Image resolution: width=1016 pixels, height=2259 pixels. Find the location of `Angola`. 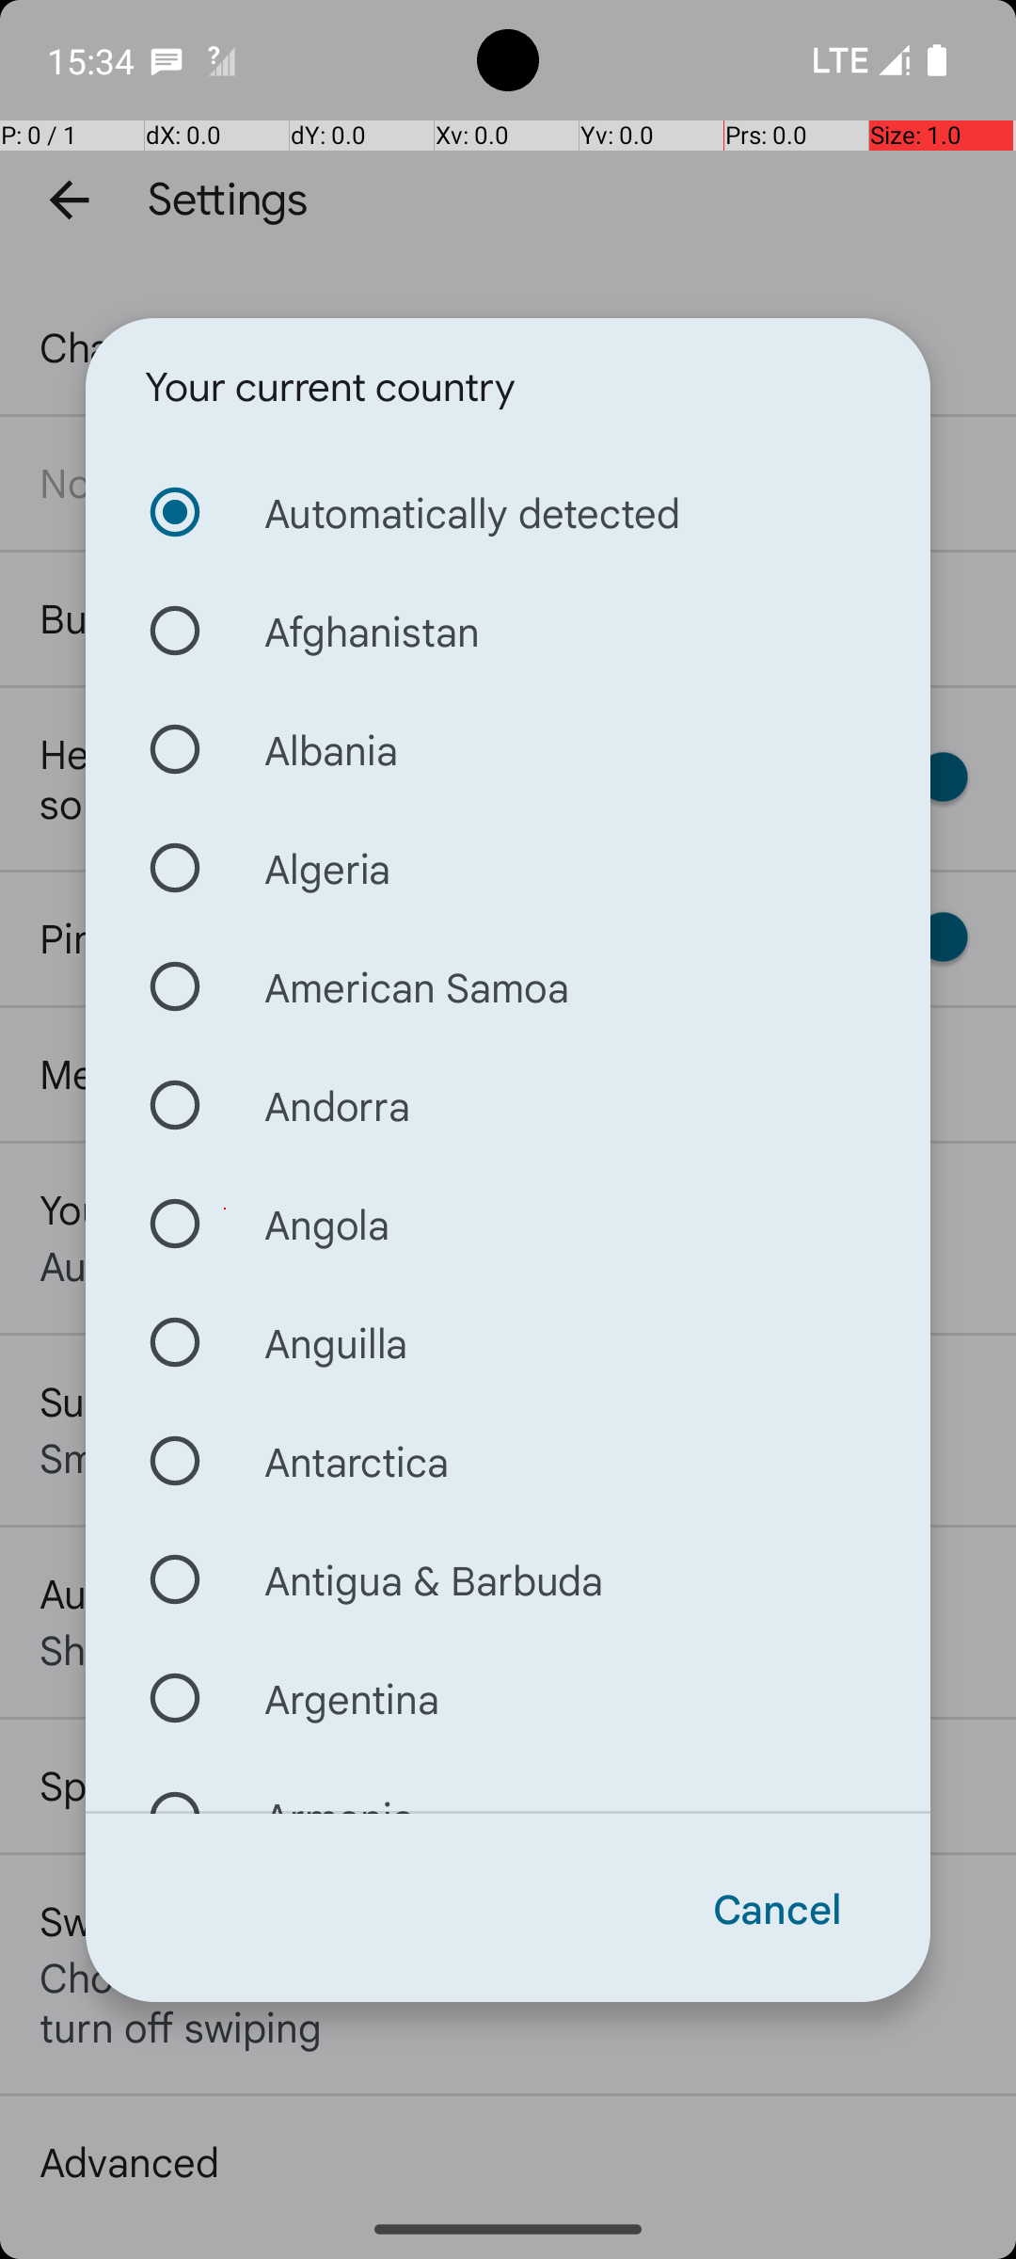

Angola is located at coordinates (508, 1224).